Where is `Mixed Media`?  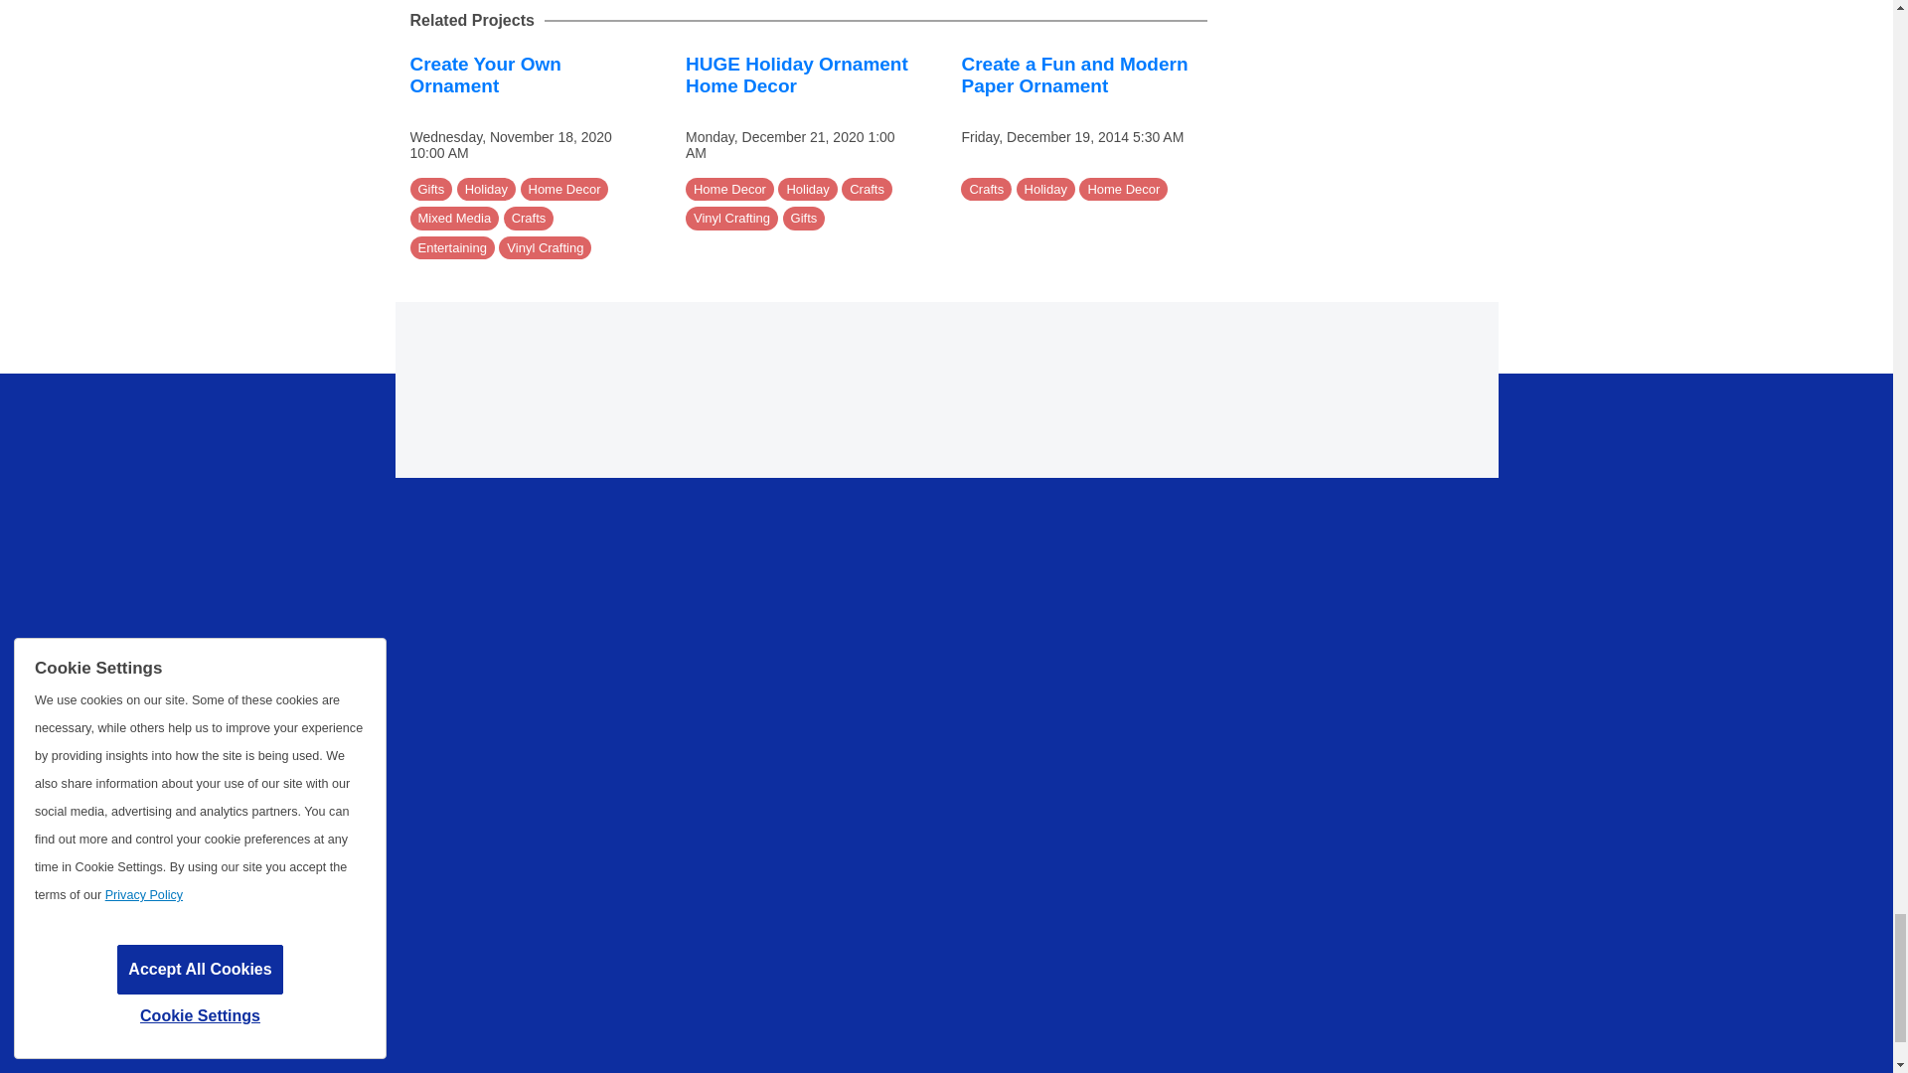
Mixed Media is located at coordinates (453, 219).